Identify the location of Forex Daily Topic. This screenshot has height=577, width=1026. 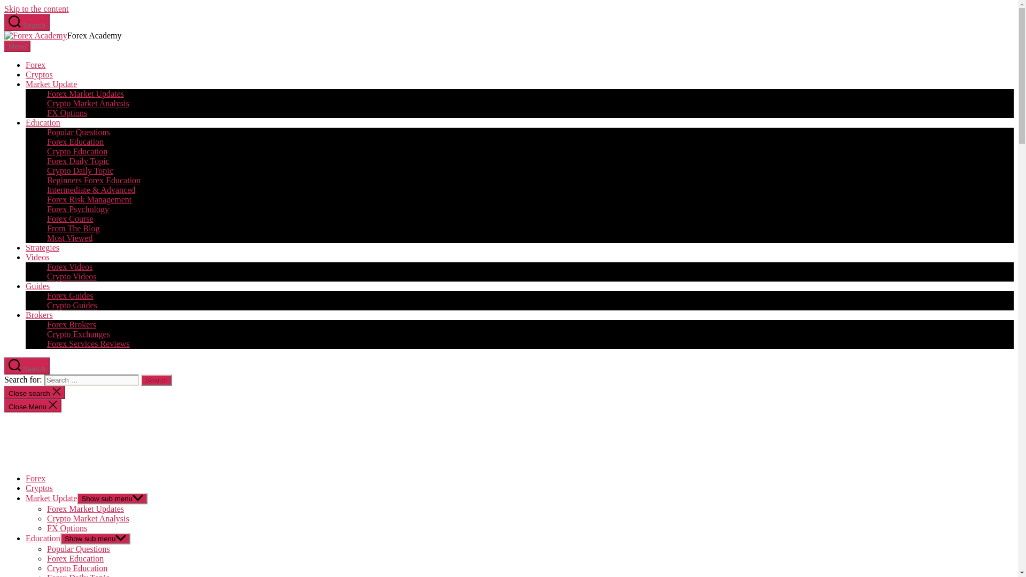
(78, 160).